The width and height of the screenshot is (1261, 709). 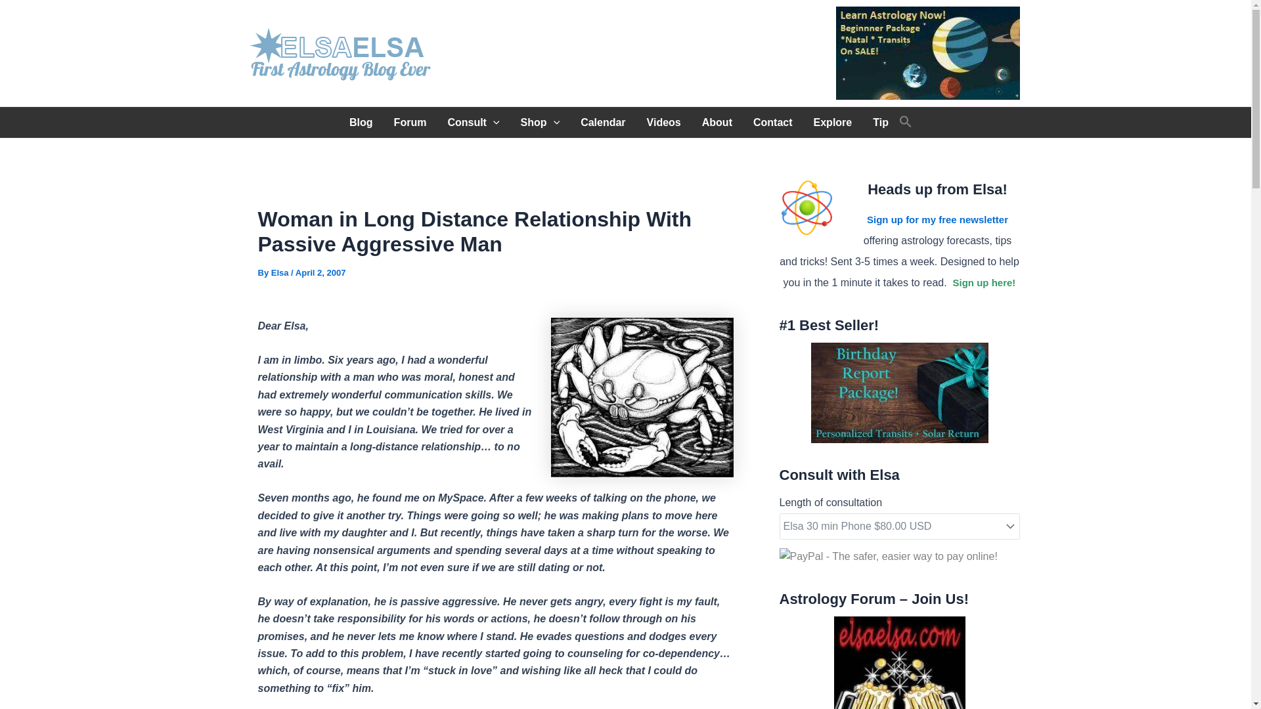 What do you see at coordinates (833, 122) in the screenshot?
I see `Explore` at bounding box center [833, 122].